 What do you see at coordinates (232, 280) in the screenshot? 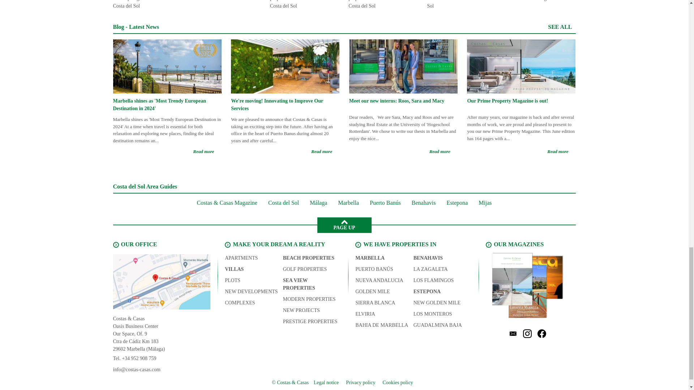
I see `Plots for sale` at bounding box center [232, 280].